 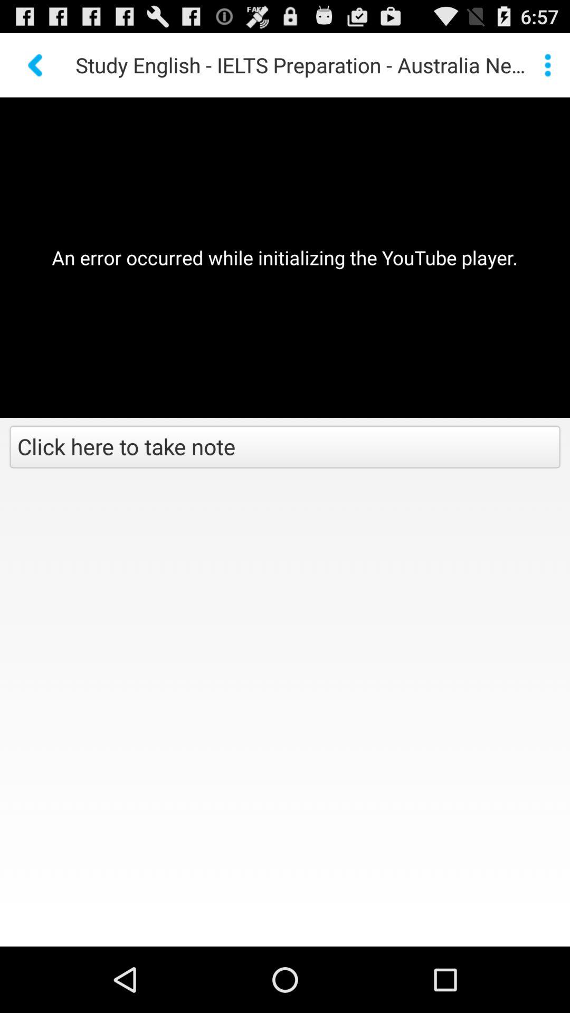 I want to click on previous button, so click(x=36, y=65).